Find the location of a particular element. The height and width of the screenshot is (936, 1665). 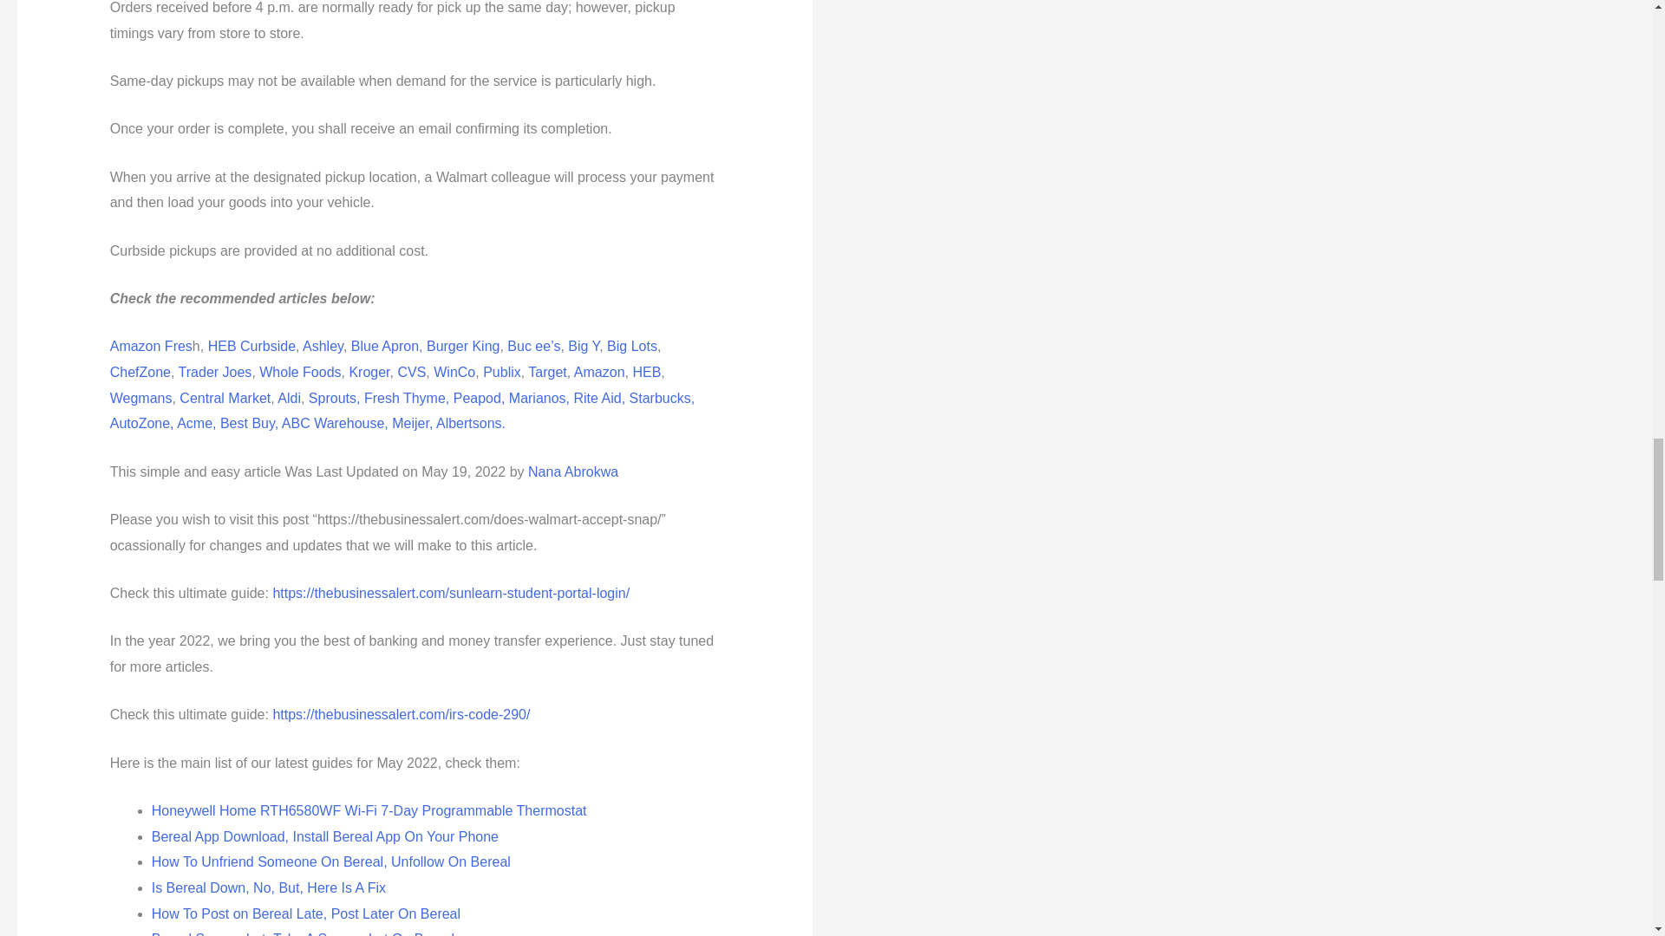

Trader Joes is located at coordinates (215, 373).